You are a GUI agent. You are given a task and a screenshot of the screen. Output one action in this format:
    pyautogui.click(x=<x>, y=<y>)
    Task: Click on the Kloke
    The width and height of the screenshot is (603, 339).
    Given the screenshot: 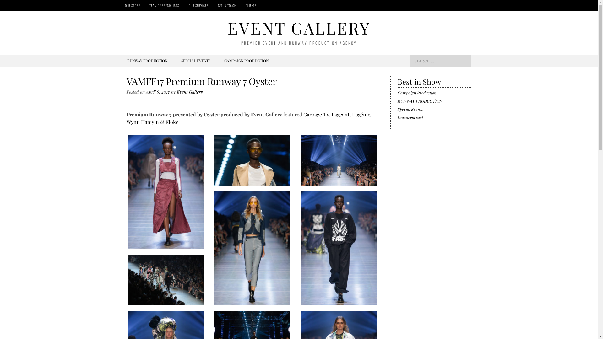 What is the action you would take?
    pyautogui.click(x=171, y=122)
    